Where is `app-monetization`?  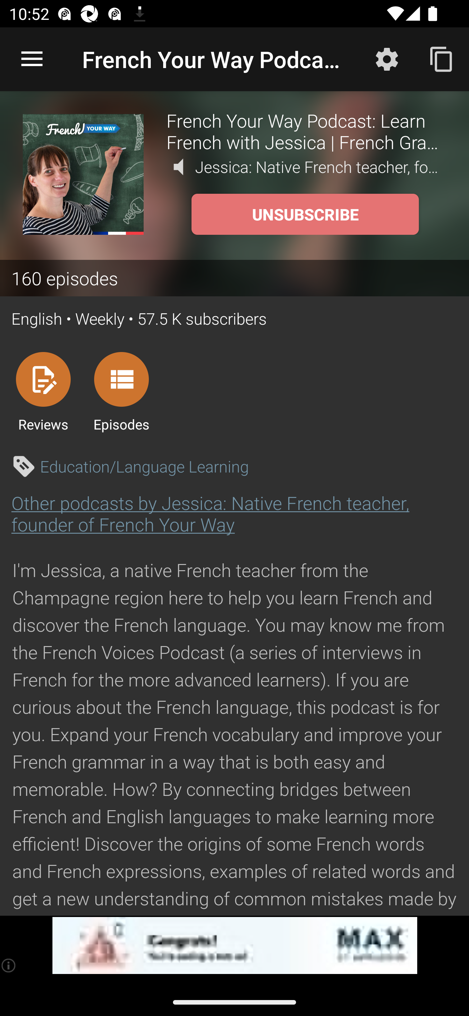 app-monetization is located at coordinates (234, 946).